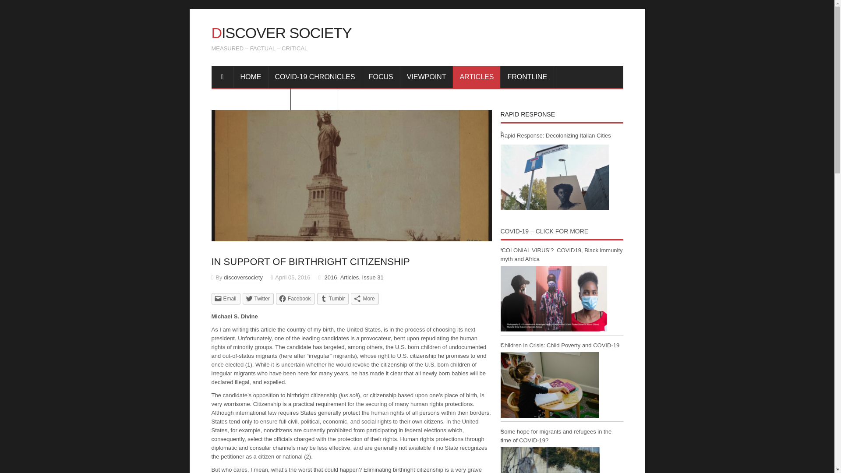  I want to click on discoversociety, so click(243, 278).